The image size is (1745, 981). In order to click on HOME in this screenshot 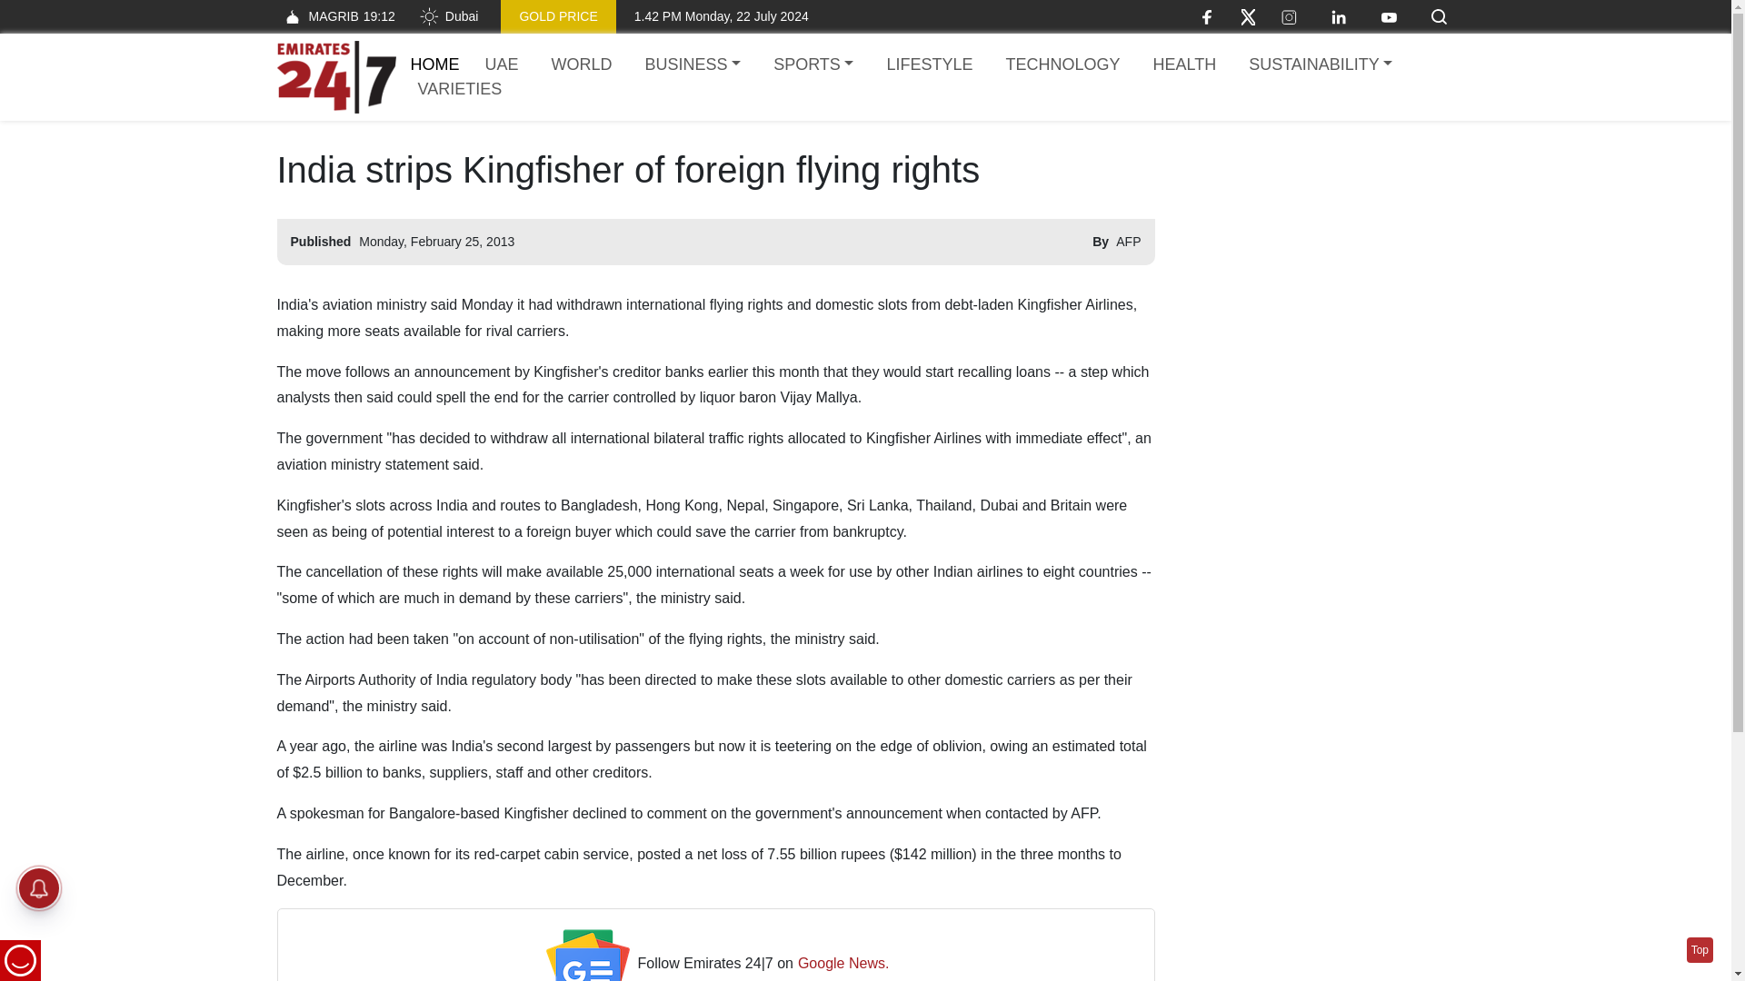, I will do `click(434, 64)`.